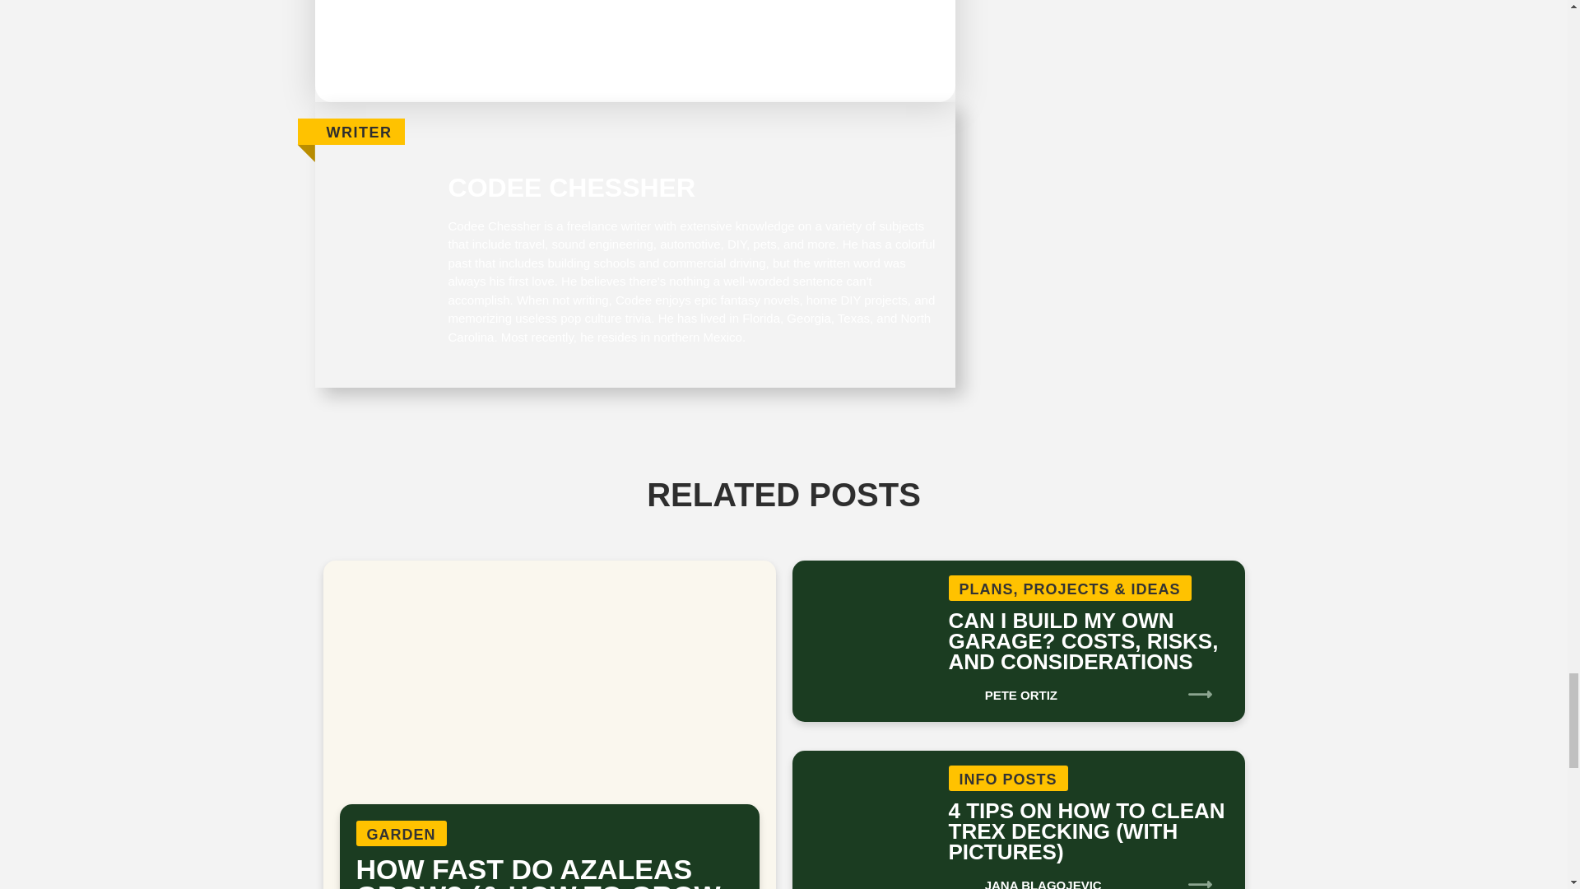 The width and height of the screenshot is (1580, 889). Describe the element at coordinates (1083, 640) in the screenshot. I see `CAN I BUILD MY OWN GARAGE? COSTS, RISKS, AND CONSIDERATIONS` at that location.